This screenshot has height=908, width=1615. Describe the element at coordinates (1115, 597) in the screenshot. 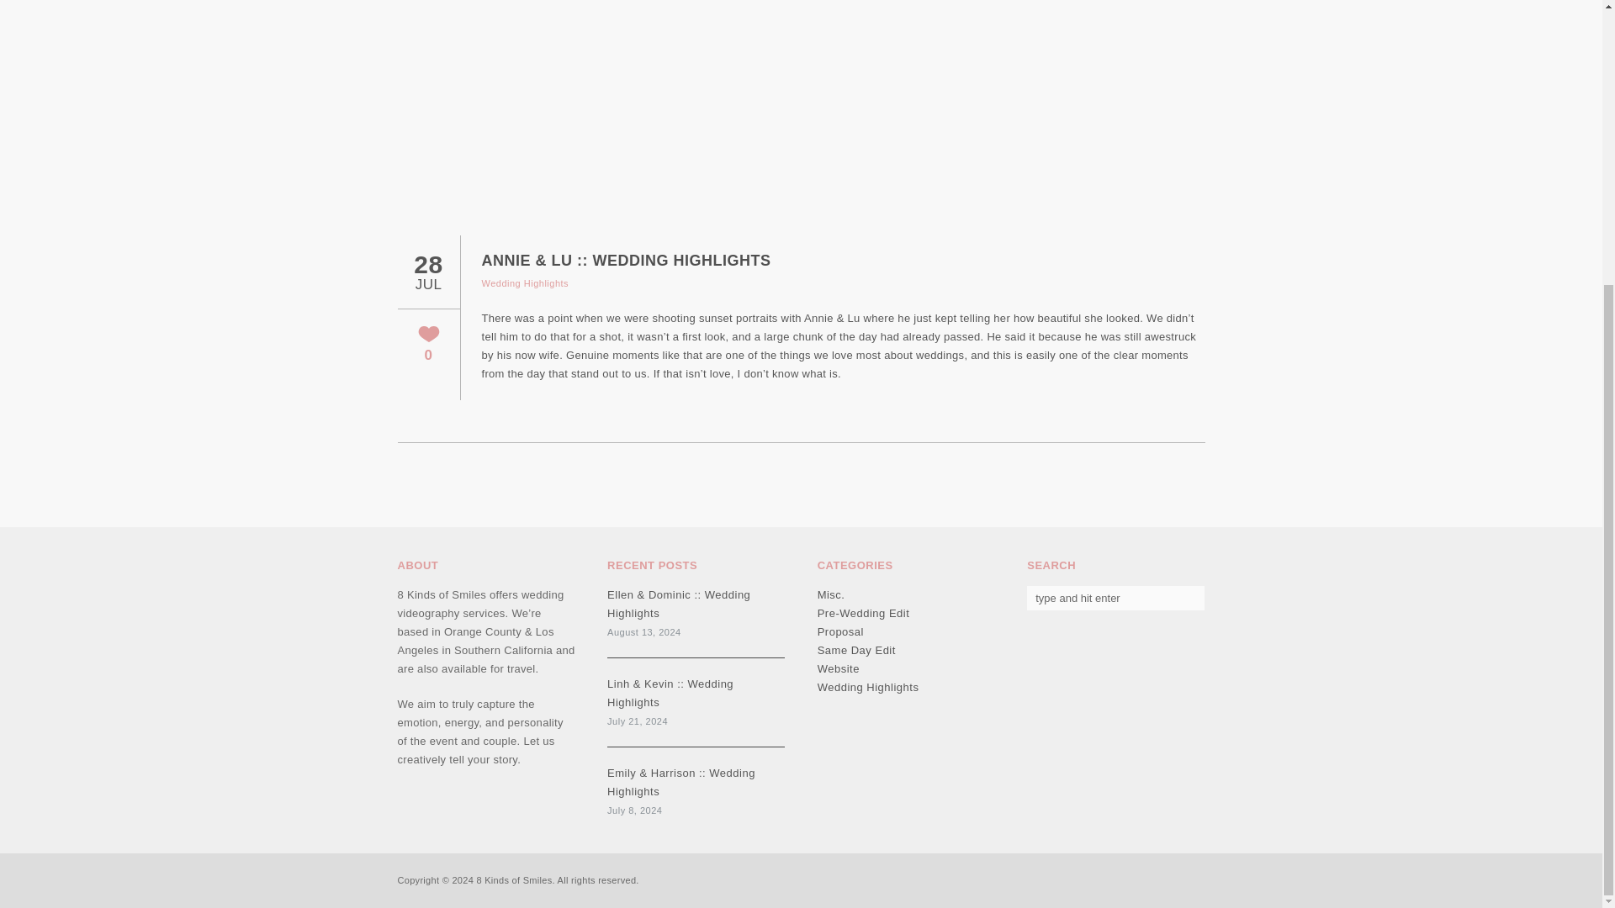

I see `type and hit enter` at that location.